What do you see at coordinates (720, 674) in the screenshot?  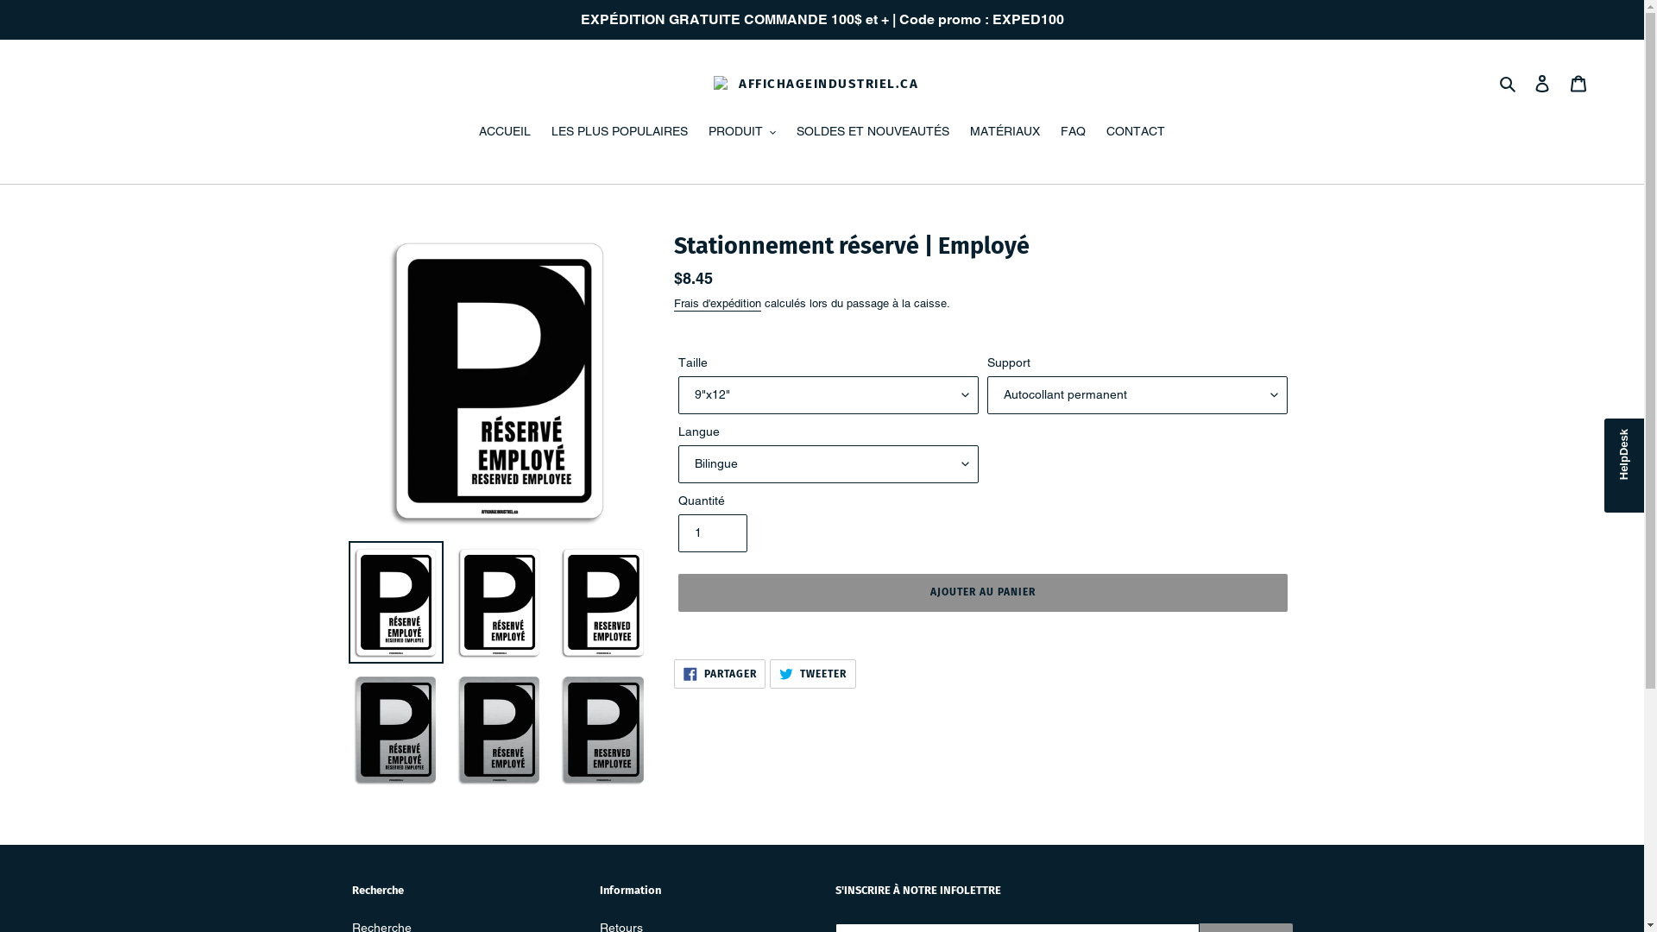 I see `PARTAGER
PARTAGER SUR FACEBOOK` at bounding box center [720, 674].